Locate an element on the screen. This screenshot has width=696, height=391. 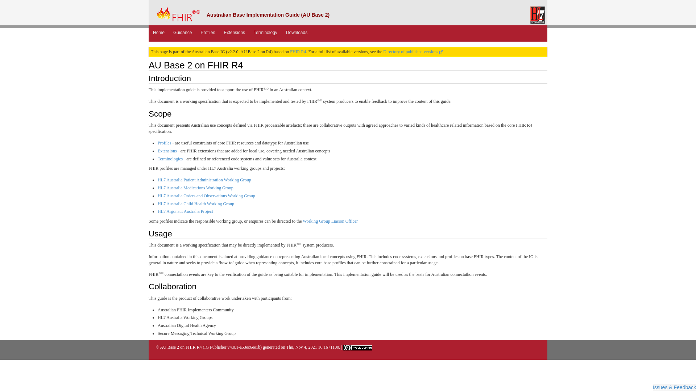
HL7 Australia Orders and Observations Working Group is located at coordinates (207, 196).